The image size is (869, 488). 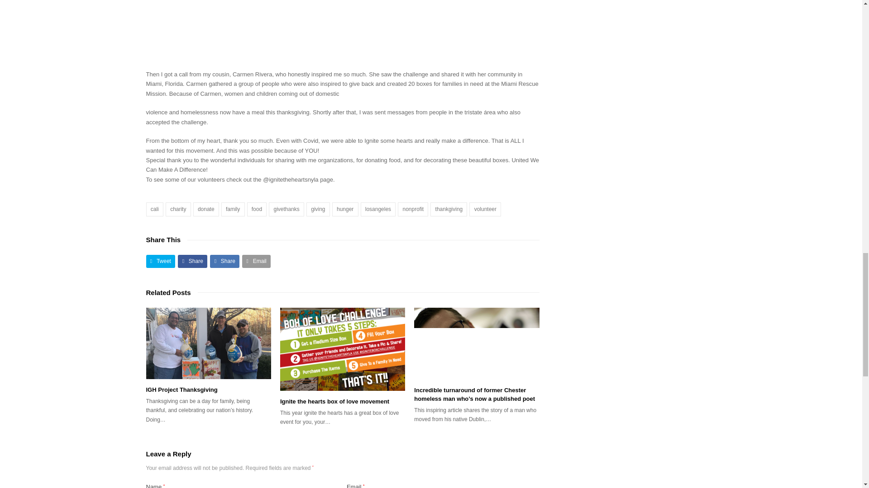 I want to click on giving, so click(x=318, y=210).